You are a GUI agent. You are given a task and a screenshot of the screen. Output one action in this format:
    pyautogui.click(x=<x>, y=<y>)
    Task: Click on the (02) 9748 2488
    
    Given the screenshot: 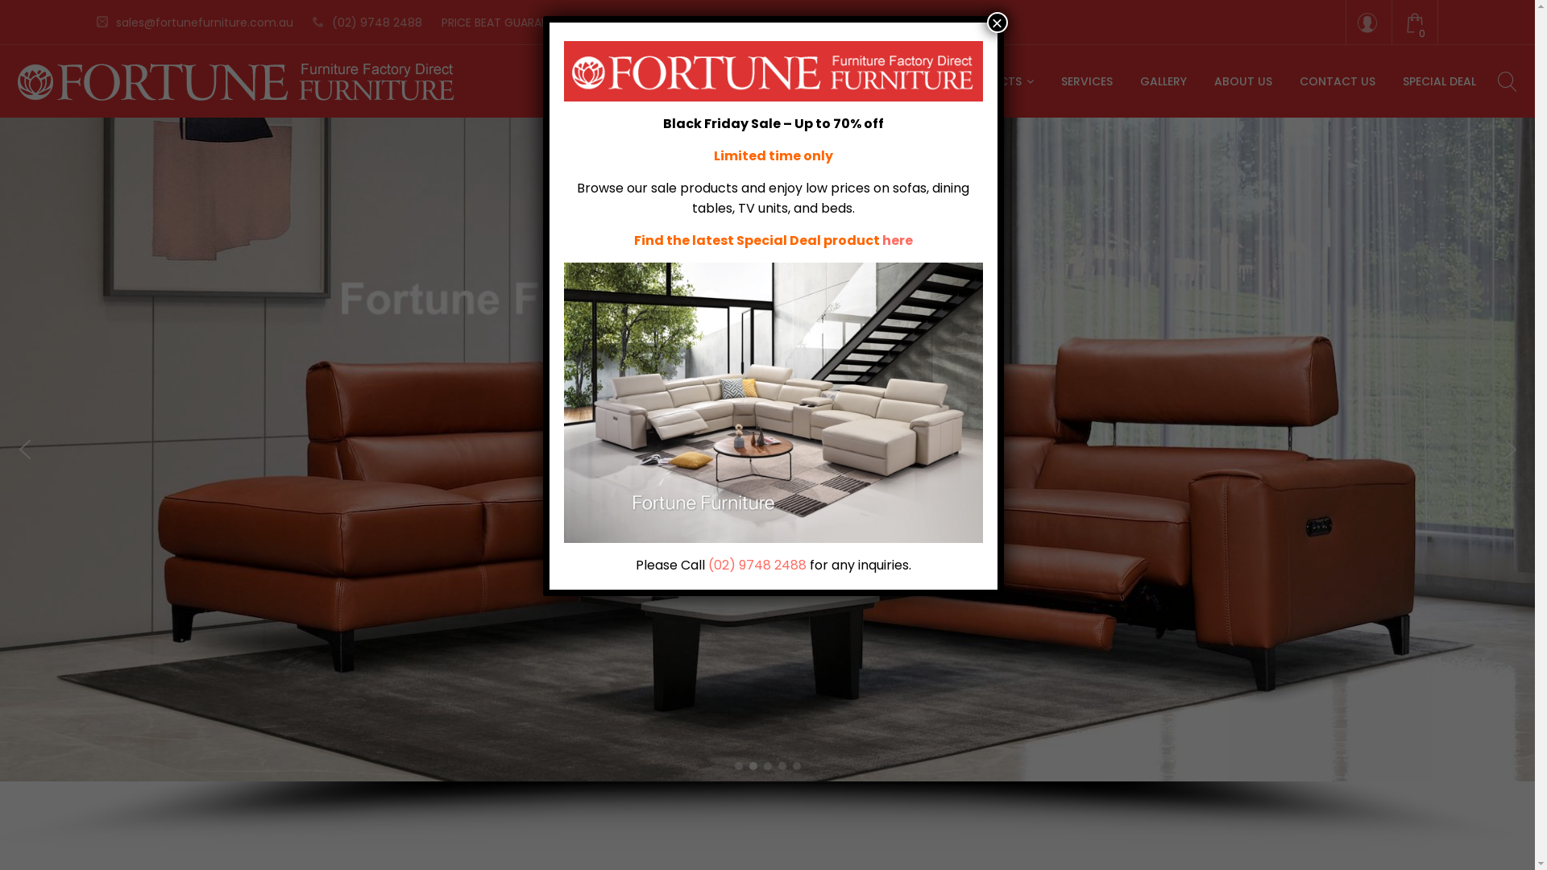 What is the action you would take?
    pyautogui.click(x=367, y=23)
    